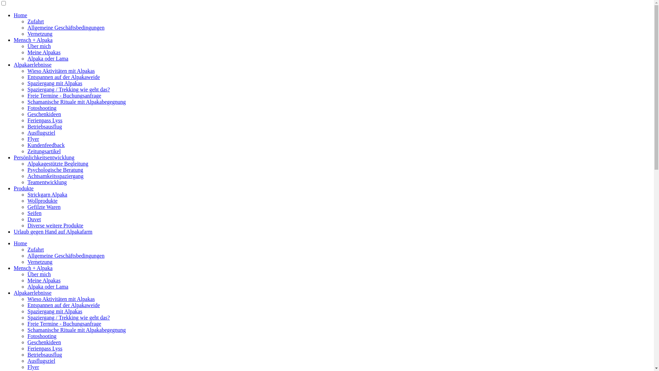  I want to click on Spaziergang / Trekking wie geht das?, so click(69, 89).